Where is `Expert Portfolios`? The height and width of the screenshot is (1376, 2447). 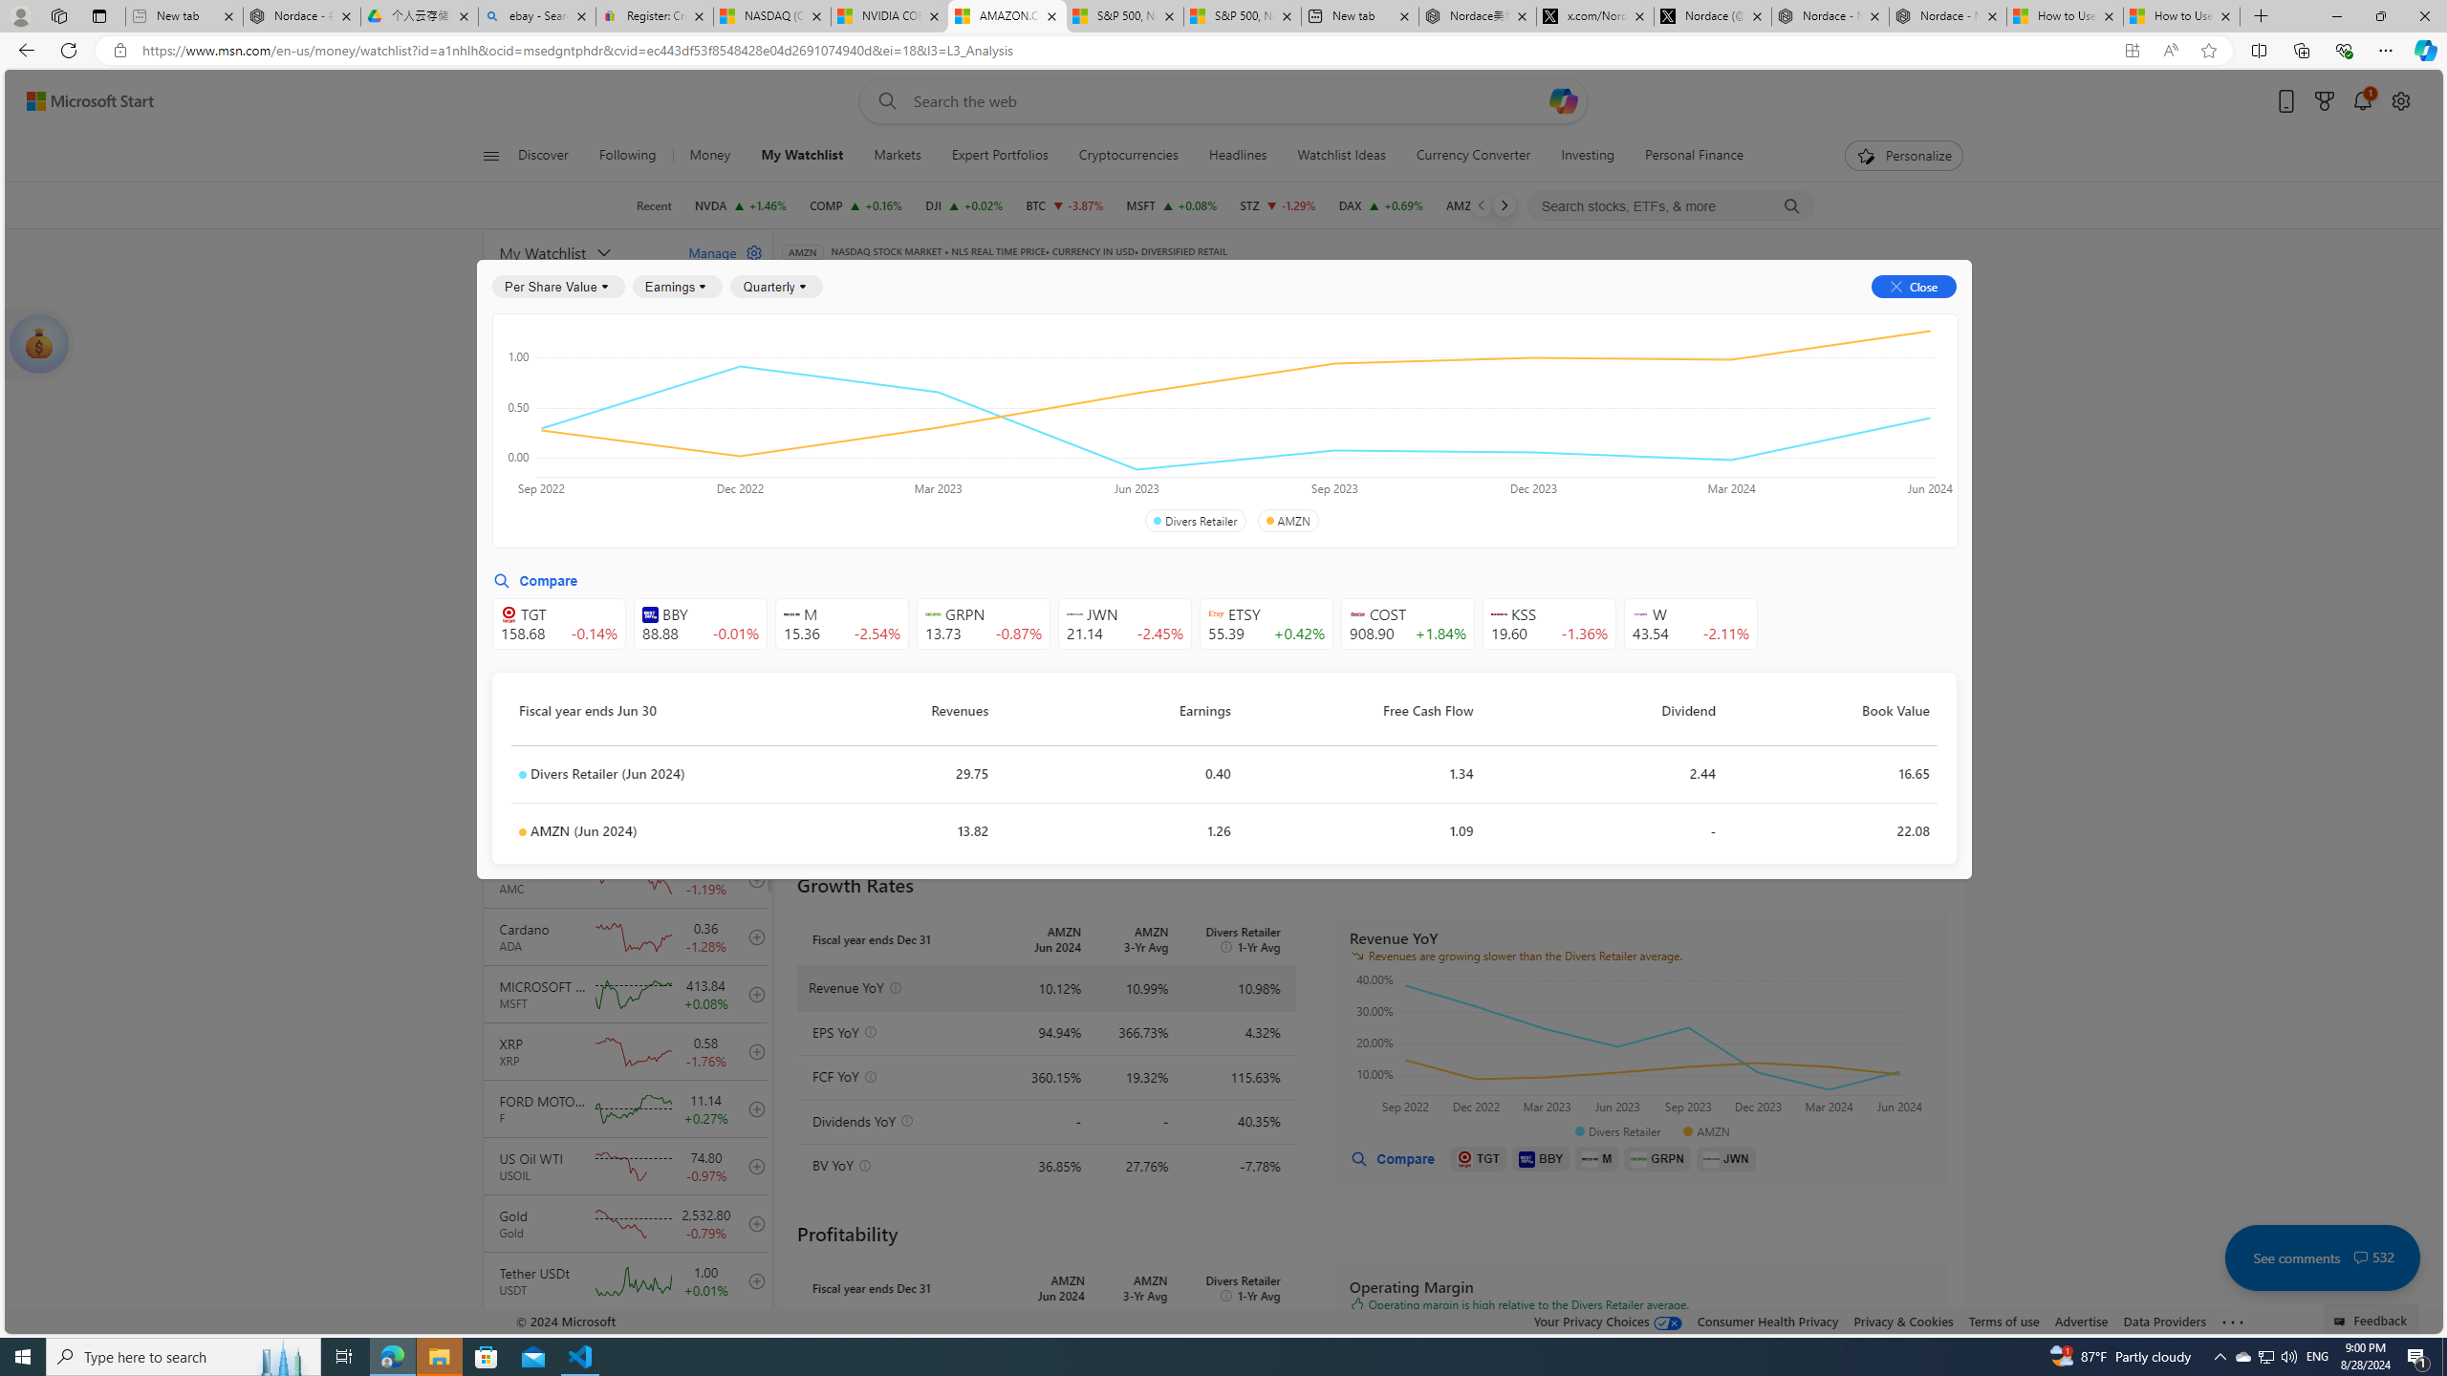 Expert Portfolios is located at coordinates (1000, 156).